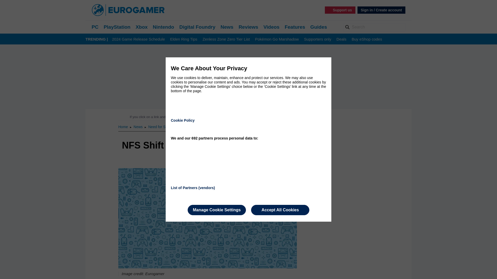 This screenshot has width=497, height=279. Describe the element at coordinates (142, 27) in the screenshot. I see `Xbox` at that location.